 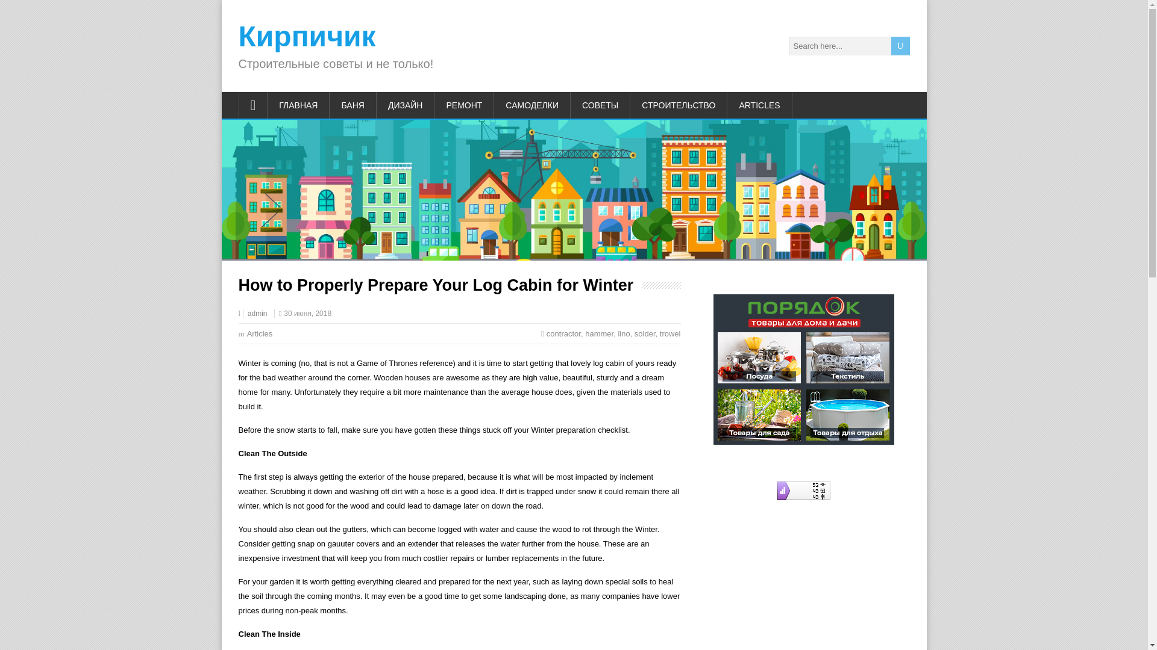 I want to click on contractor, so click(x=563, y=333).